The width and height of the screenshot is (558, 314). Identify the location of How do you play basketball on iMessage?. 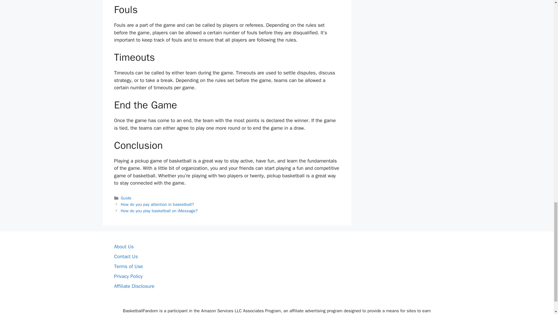
(159, 211).